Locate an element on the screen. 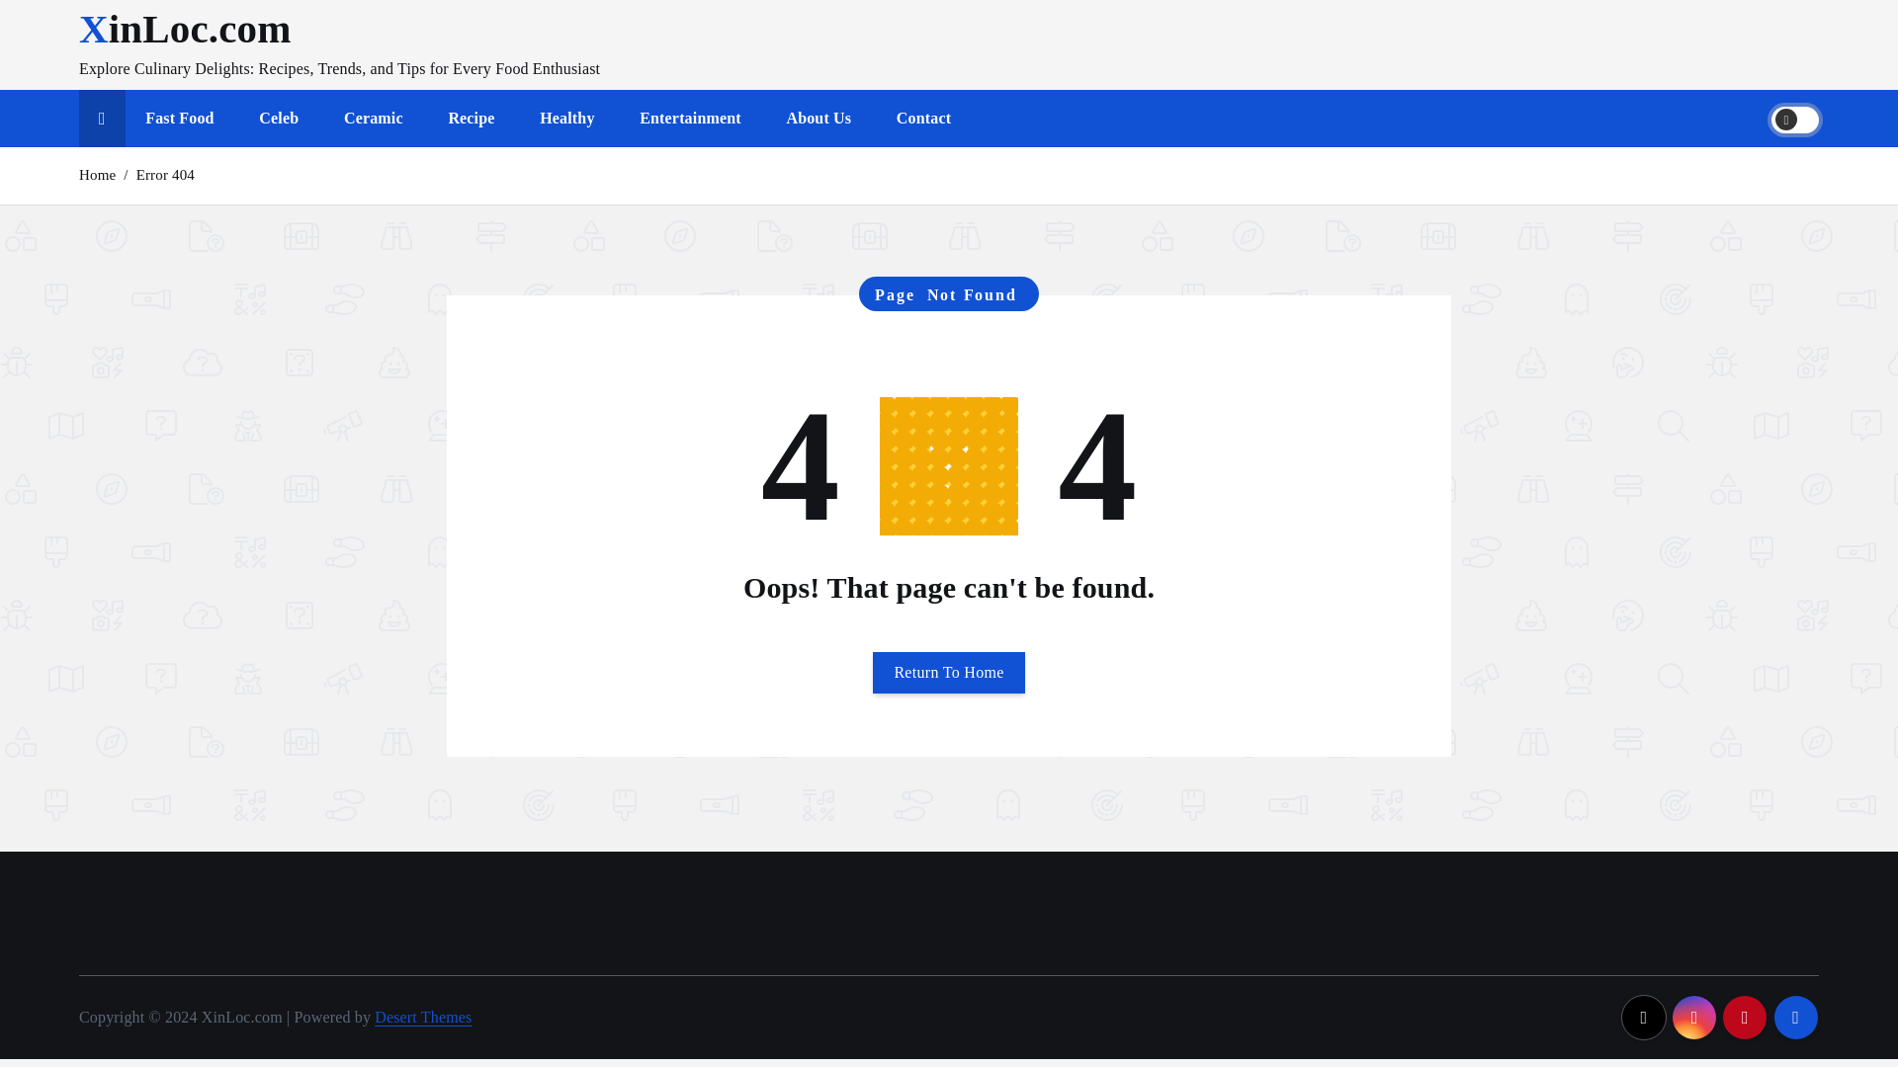 This screenshot has height=1067, width=1898. About Us is located at coordinates (819, 119).